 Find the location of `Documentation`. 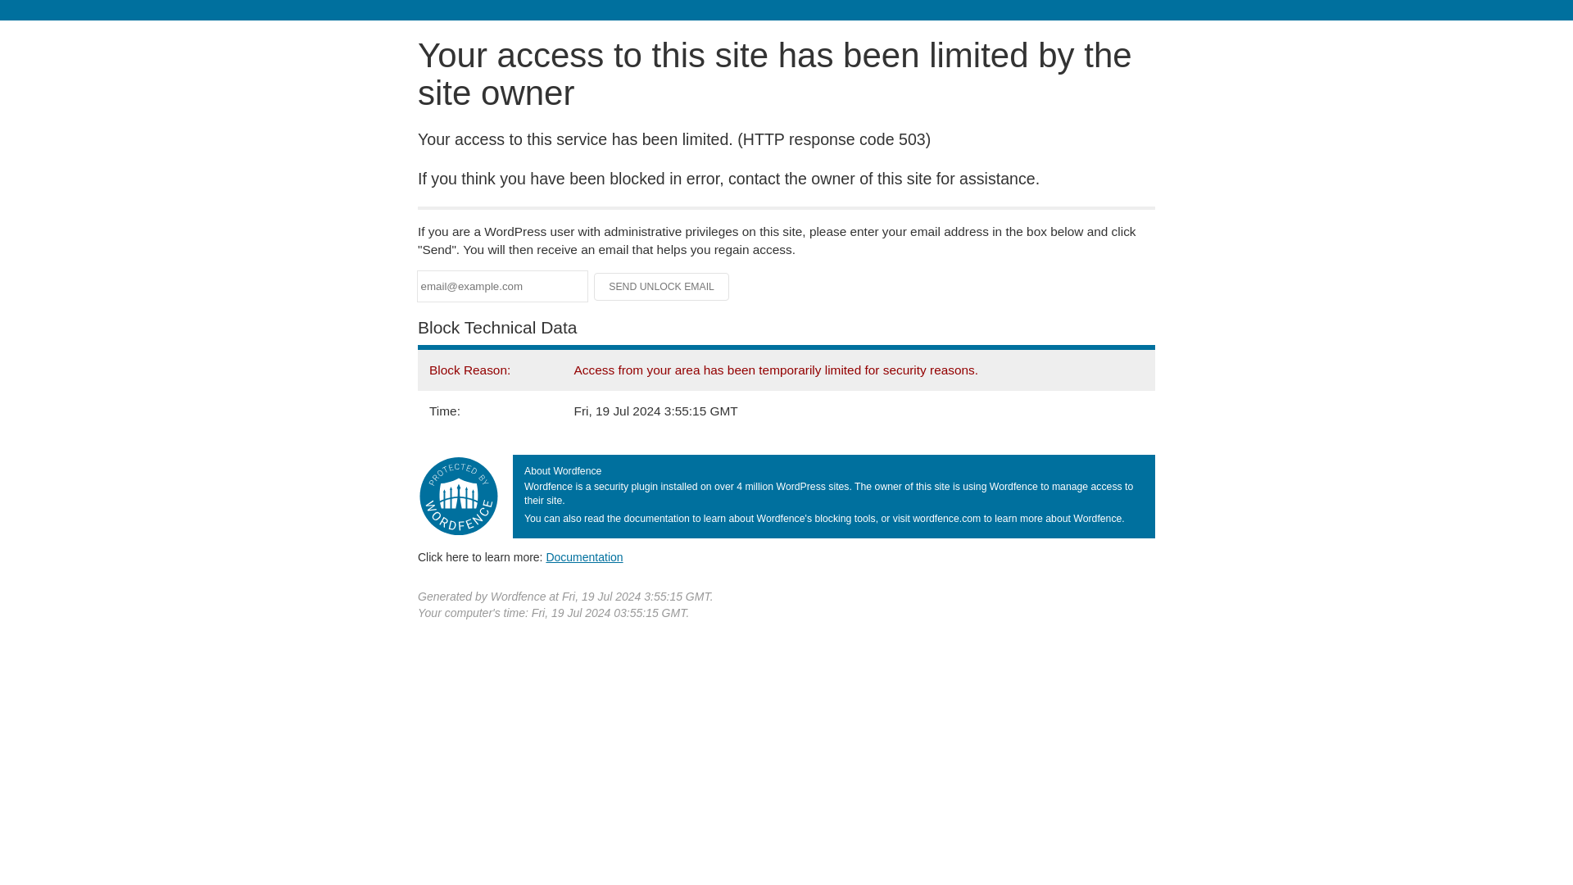

Documentation is located at coordinates (584, 556).